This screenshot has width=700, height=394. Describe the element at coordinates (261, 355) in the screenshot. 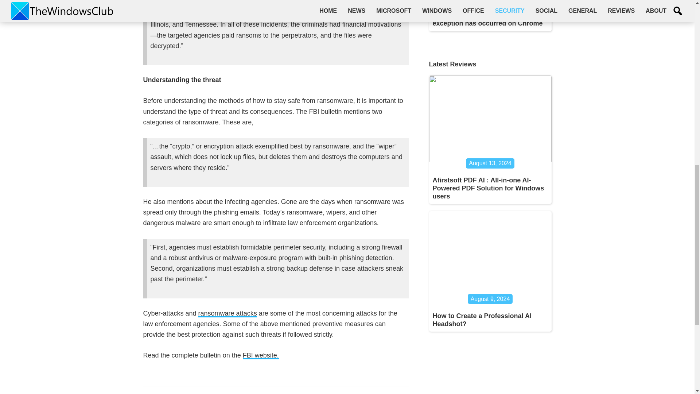

I see `FBI website.` at that location.